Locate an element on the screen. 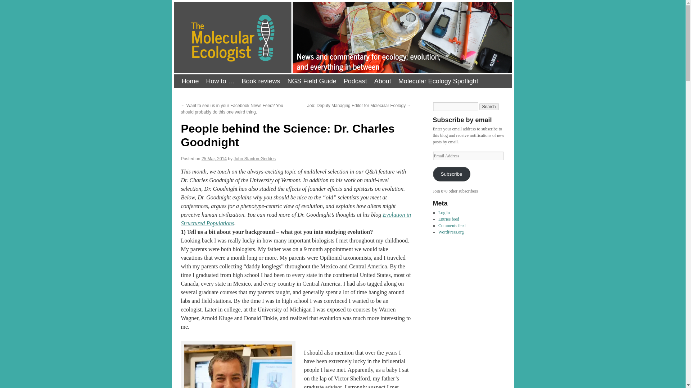  Podcast is located at coordinates (355, 81).